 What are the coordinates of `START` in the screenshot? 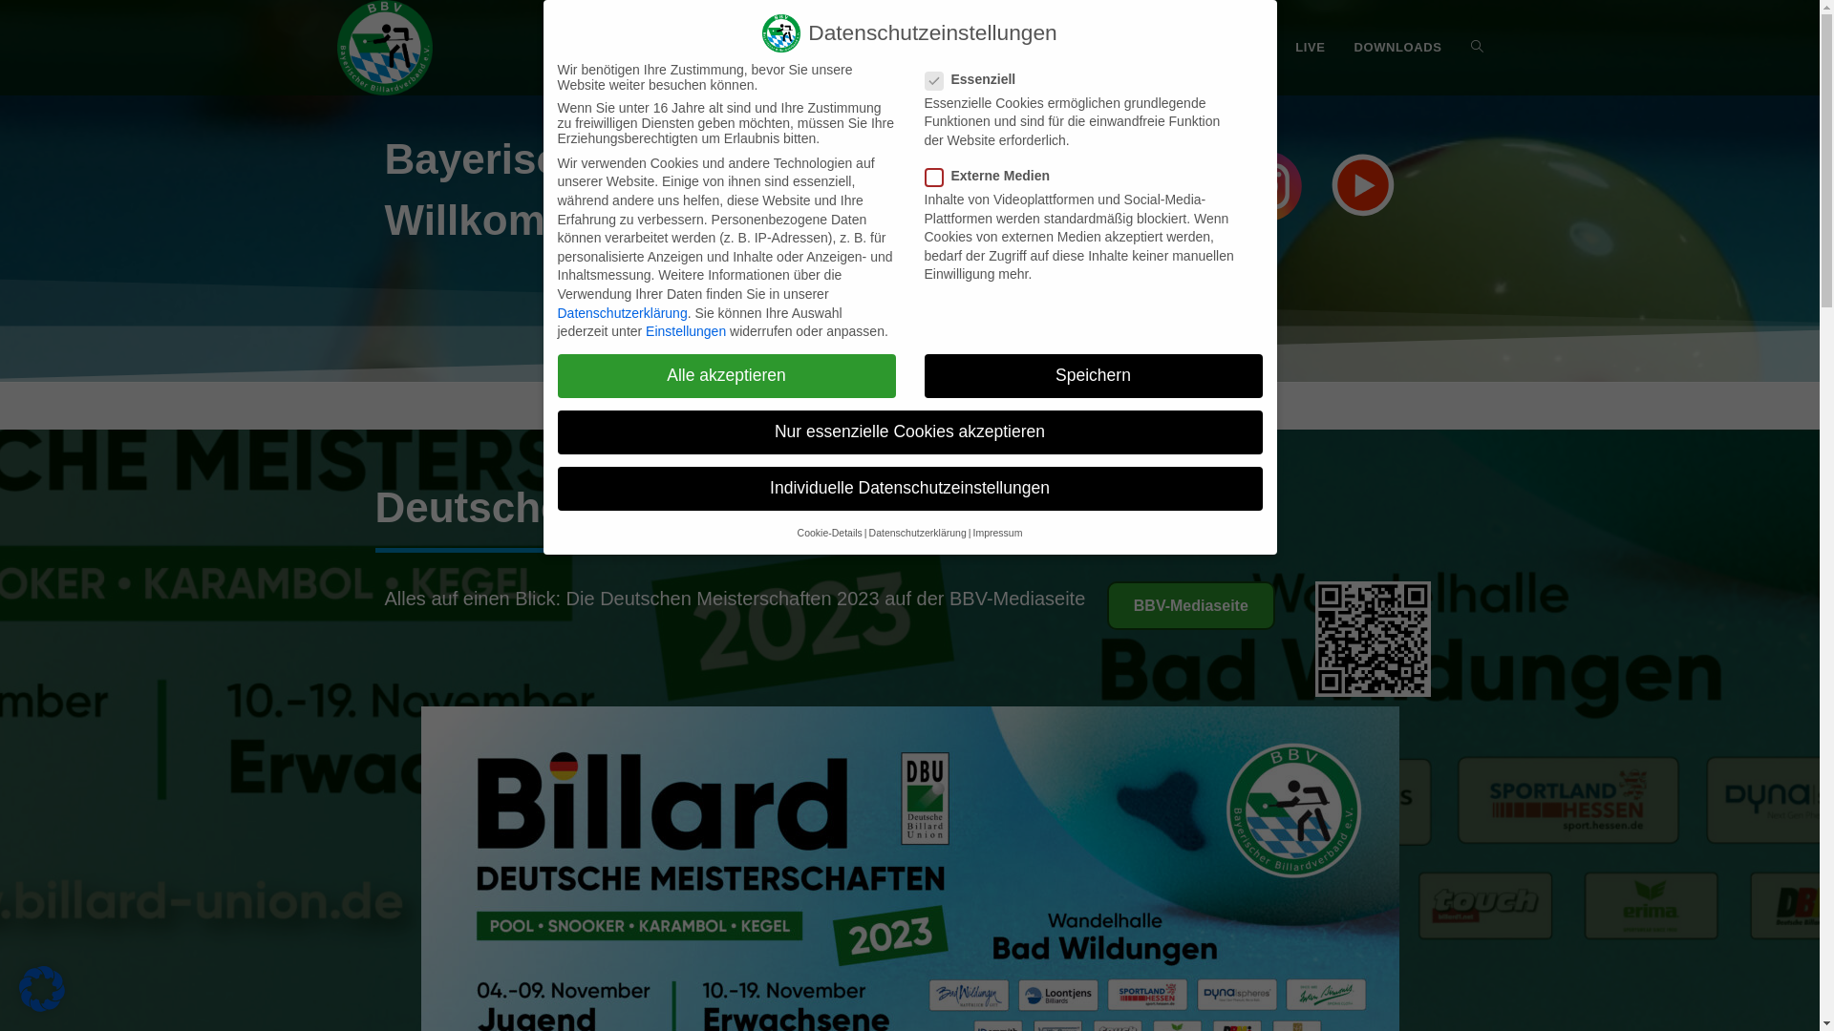 It's located at (577, 48).